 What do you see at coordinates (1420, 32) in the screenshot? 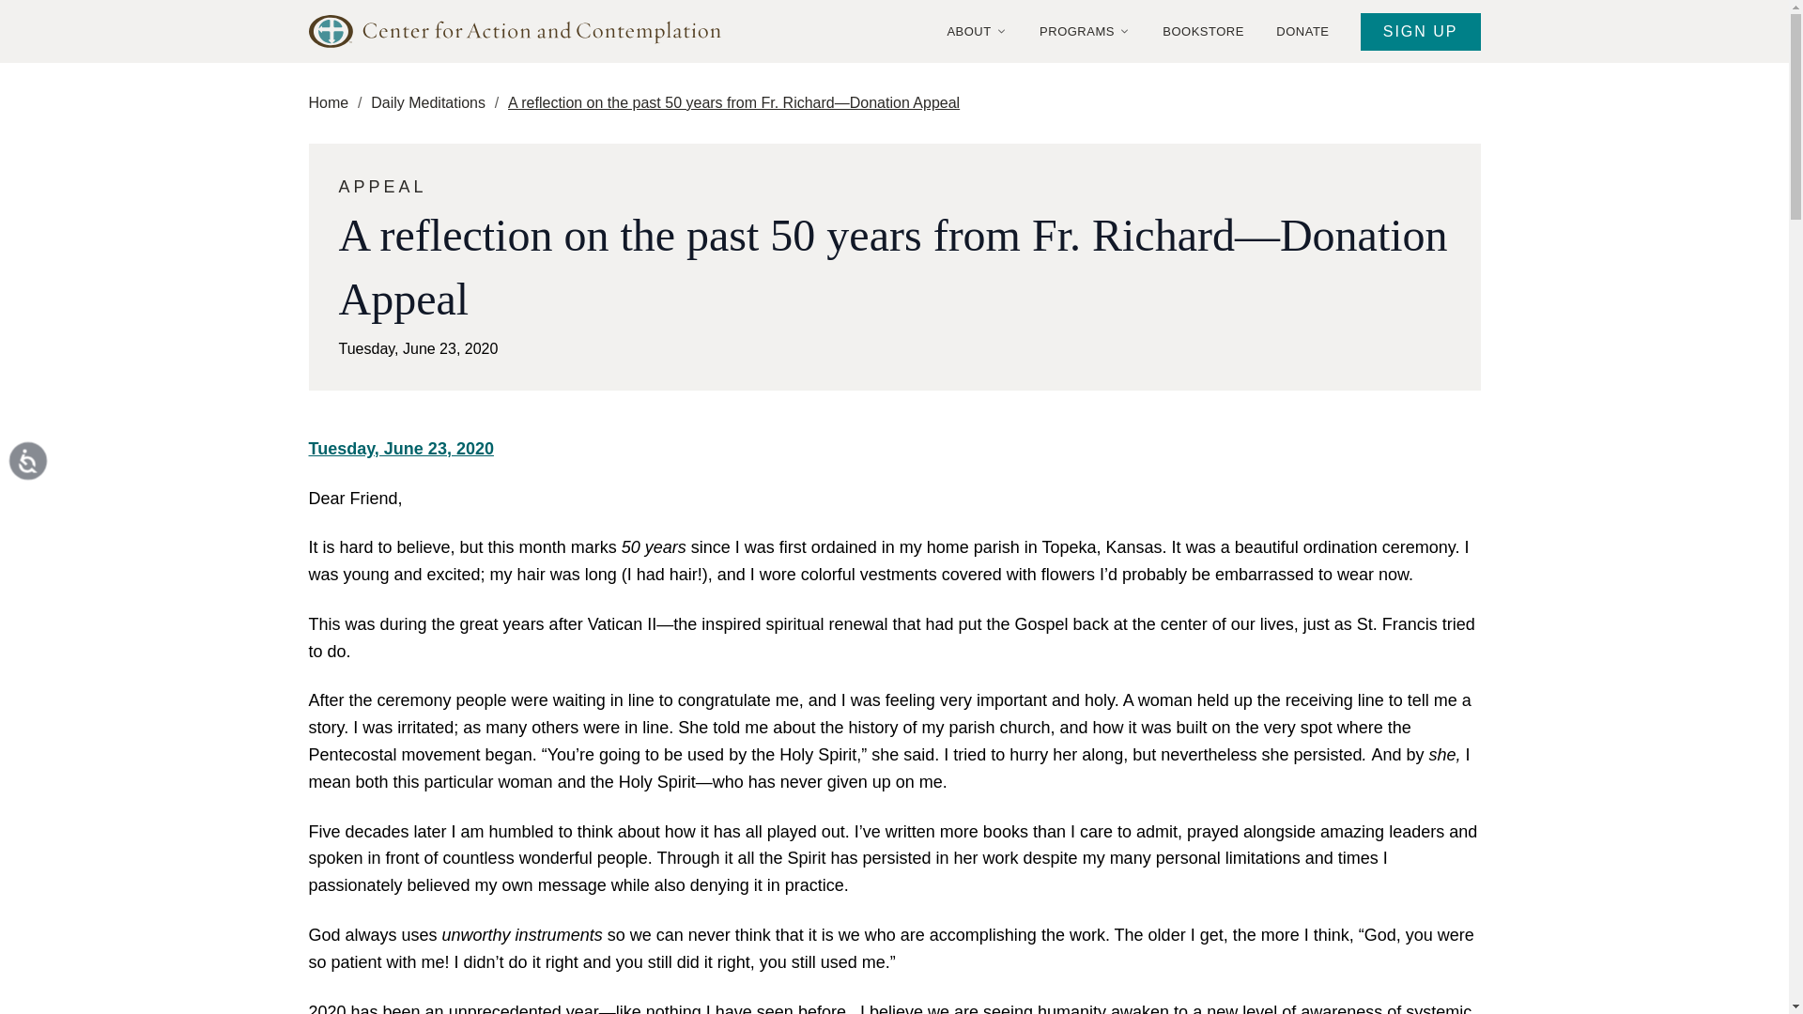
I see `SIGN UP` at bounding box center [1420, 32].